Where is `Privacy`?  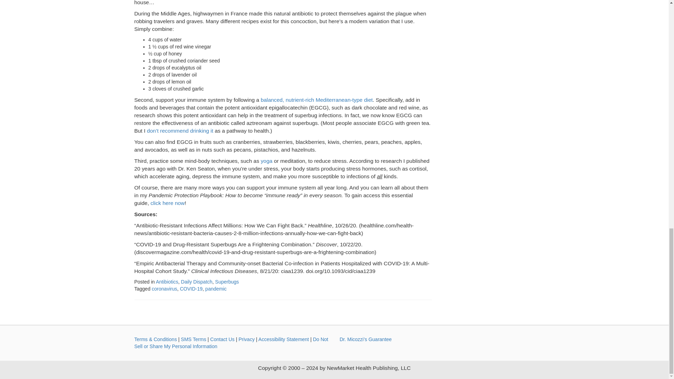 Privacy is located at coordinates (246, 339).